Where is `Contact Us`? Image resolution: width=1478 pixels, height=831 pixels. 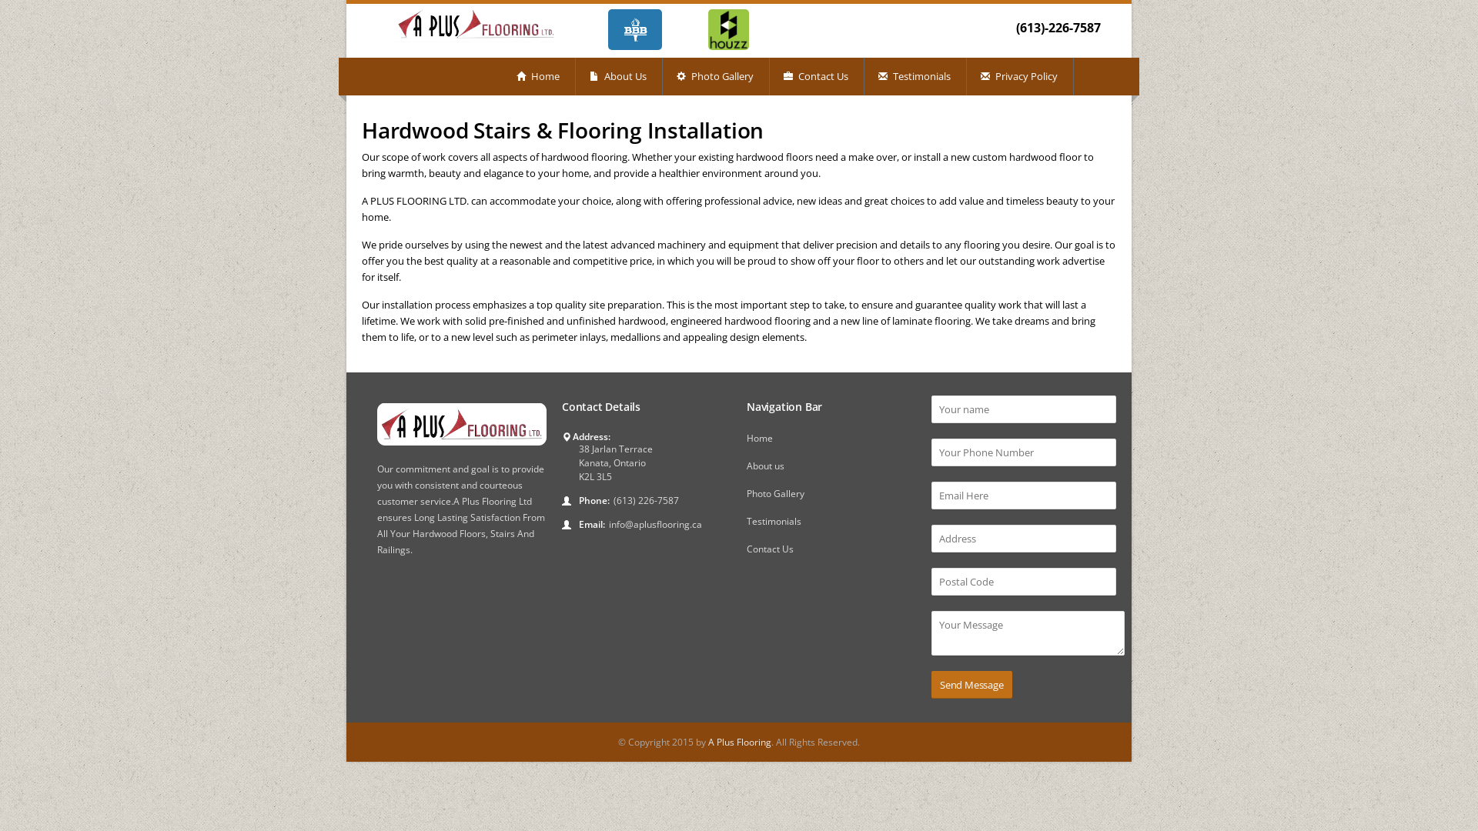 Contact Us is located at coordinates (818, 77).